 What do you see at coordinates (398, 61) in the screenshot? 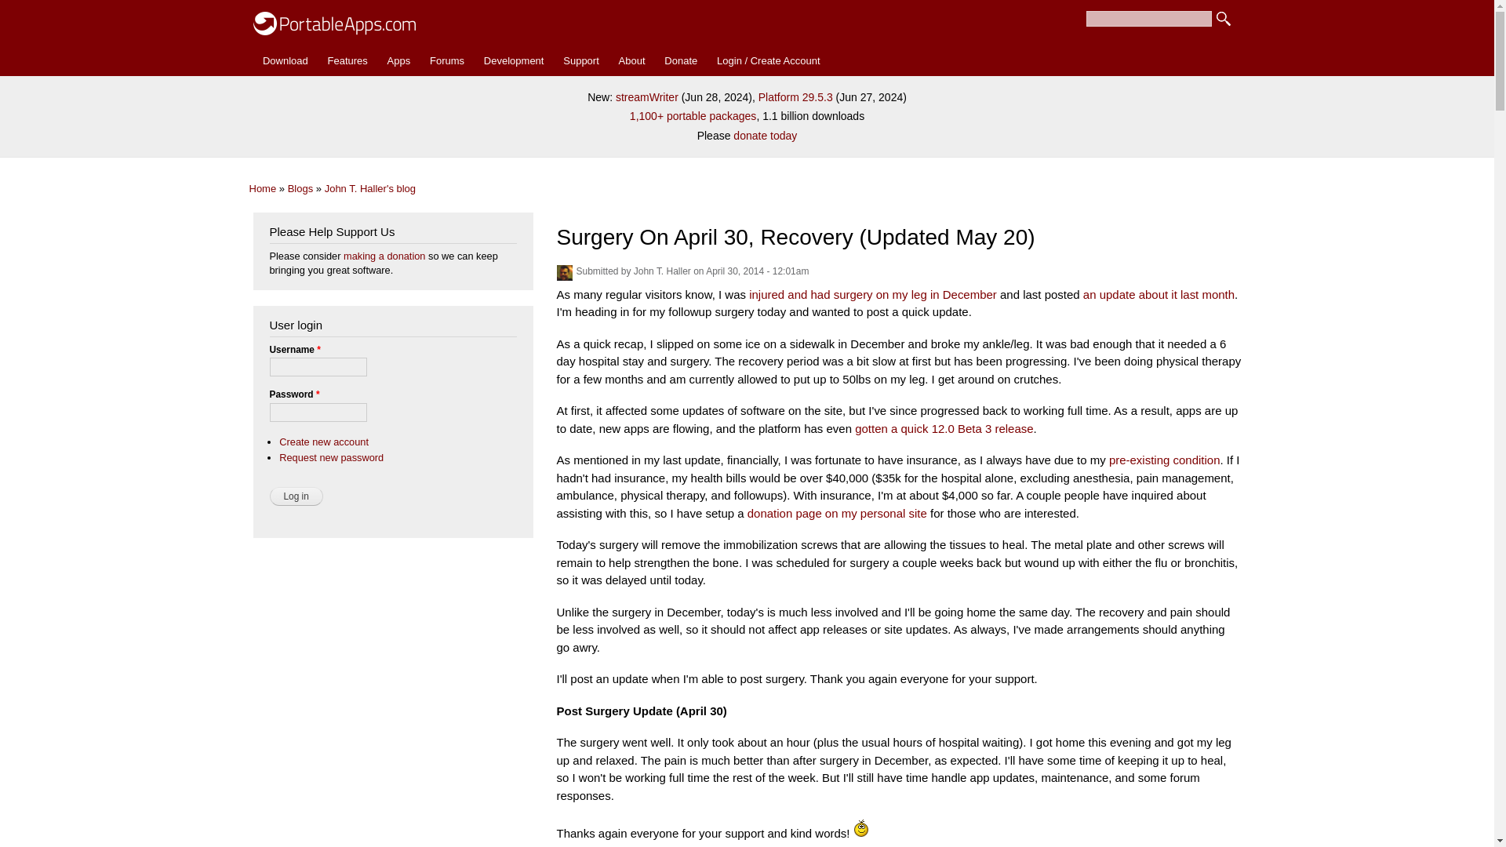
I see `Portable App Directory` at bounding box center [398, 61].